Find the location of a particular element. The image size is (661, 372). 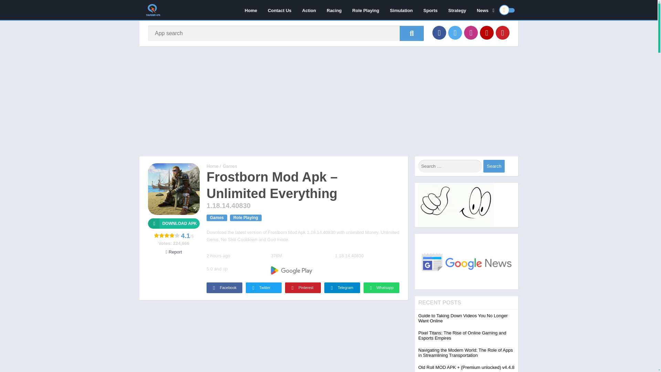

Thunder APK is located at coordinates (212, 166).